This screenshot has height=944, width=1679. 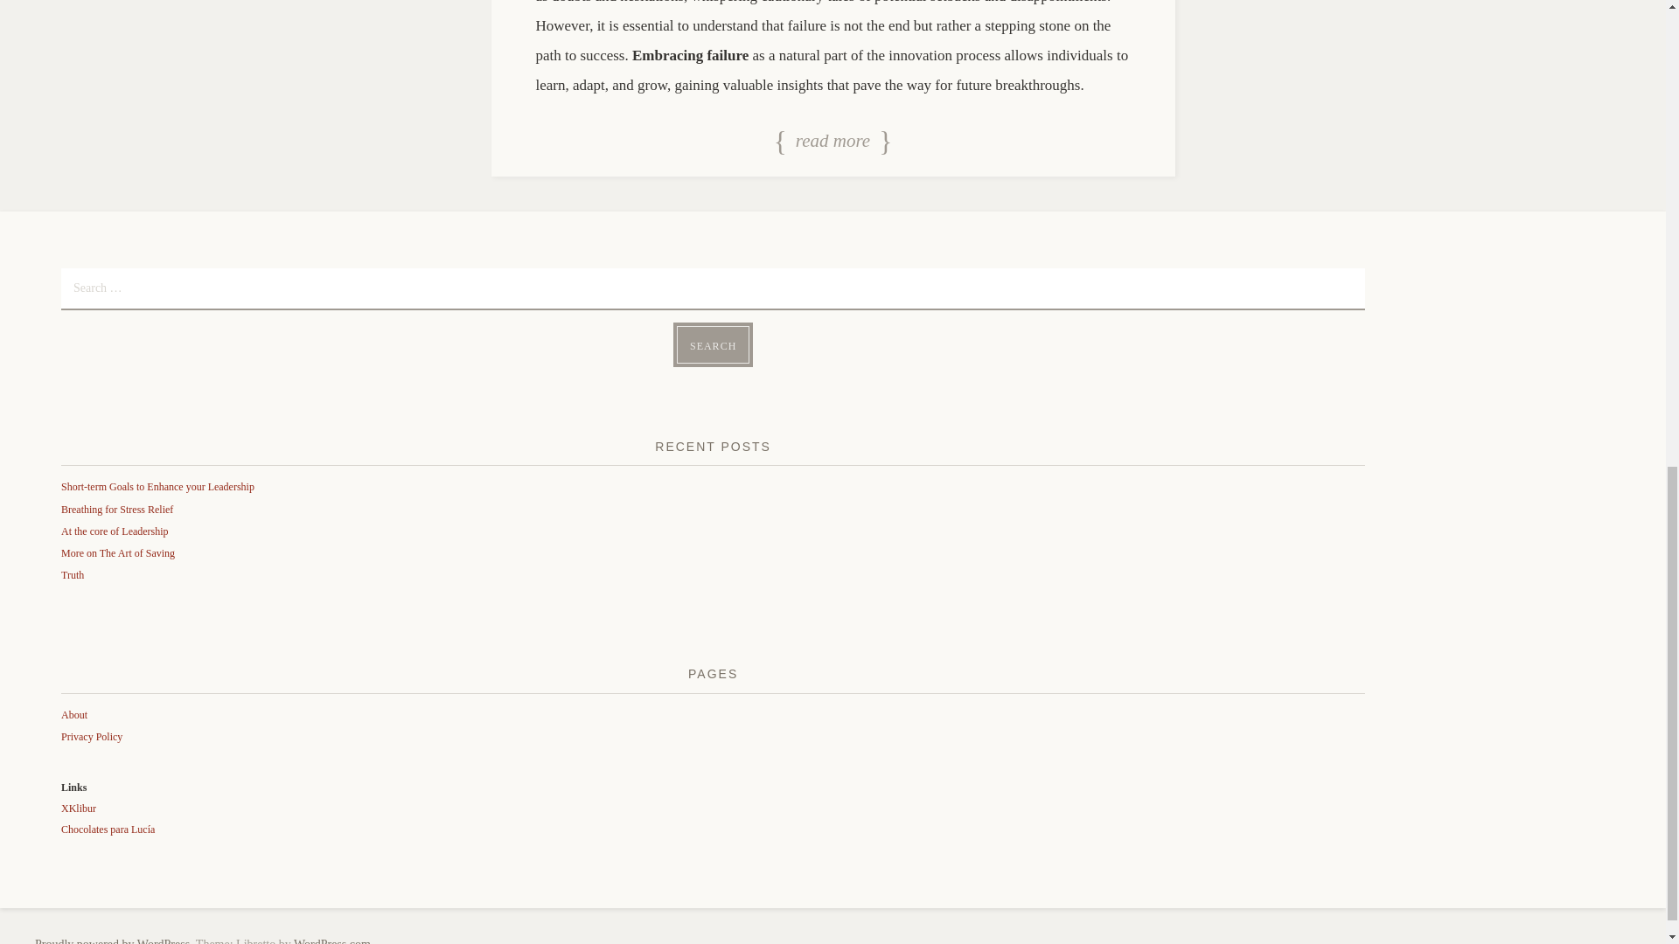 What do you see at coordinates (833, 142) in the screenshot?
I see `read more` at bounding box center [833, 142].